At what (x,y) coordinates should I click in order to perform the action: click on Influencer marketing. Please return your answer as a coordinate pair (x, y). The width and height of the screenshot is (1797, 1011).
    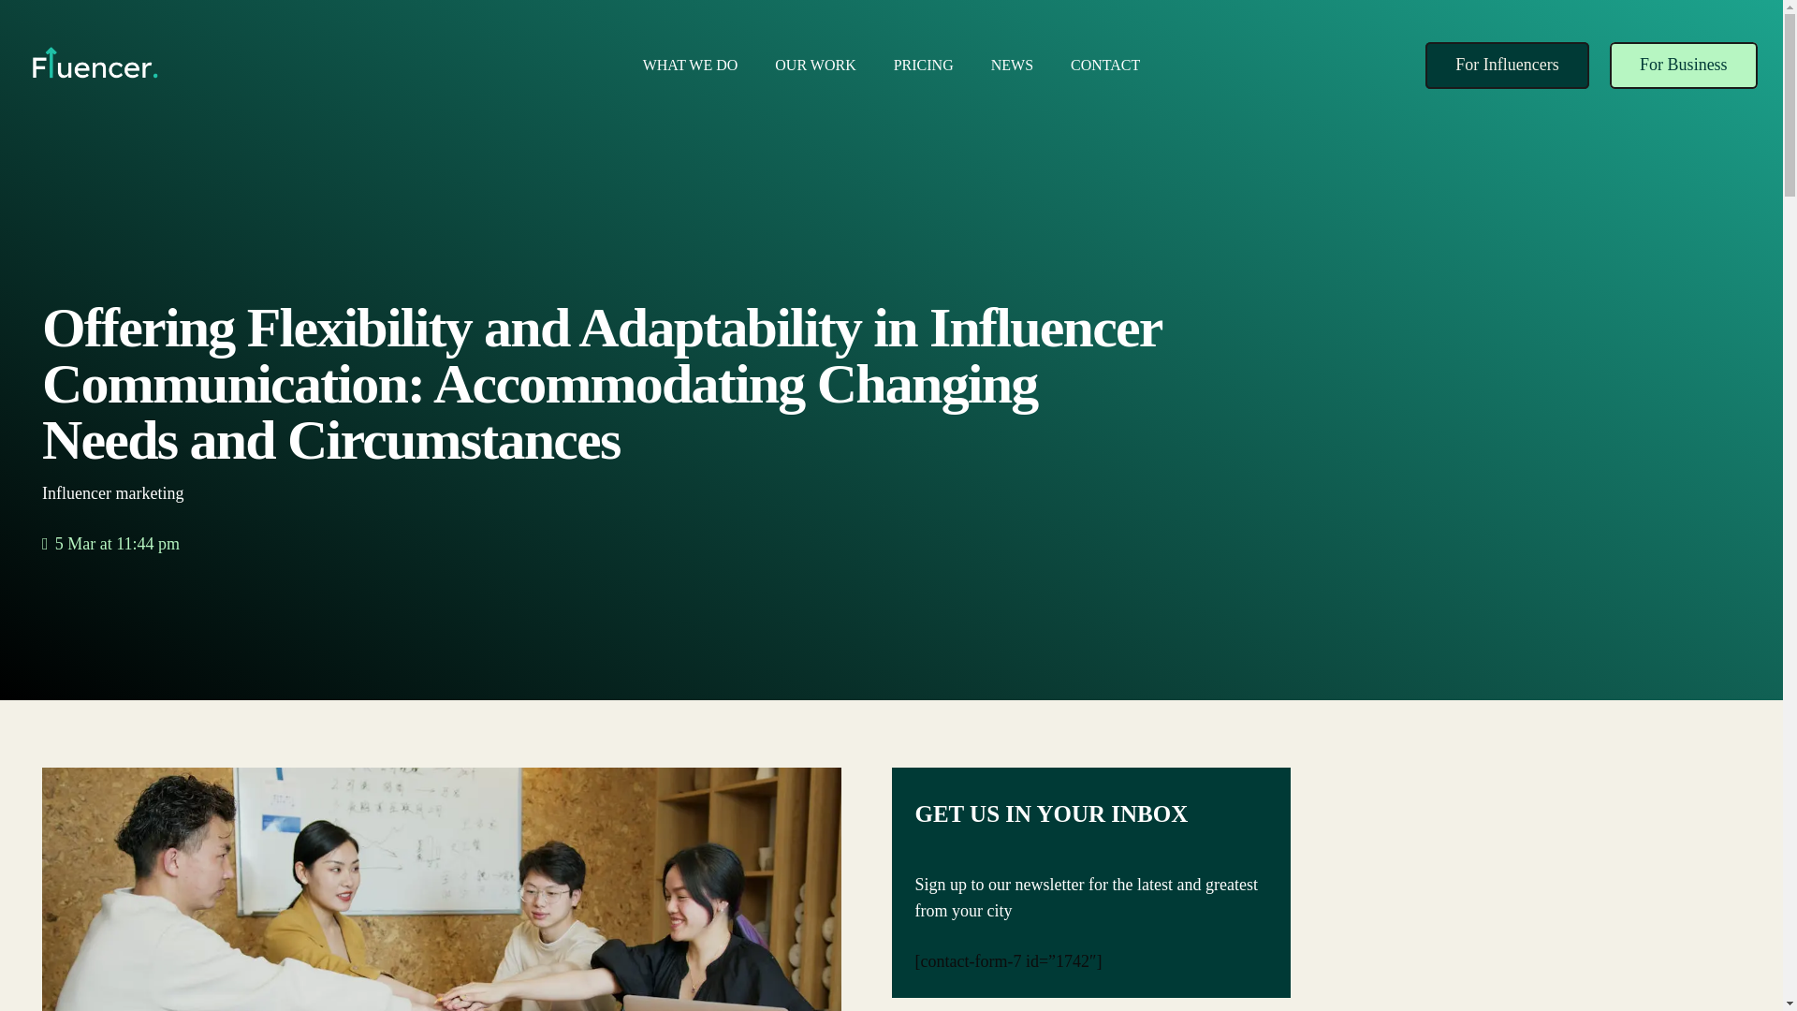
    Looking at the image, I should click on (112, 492).